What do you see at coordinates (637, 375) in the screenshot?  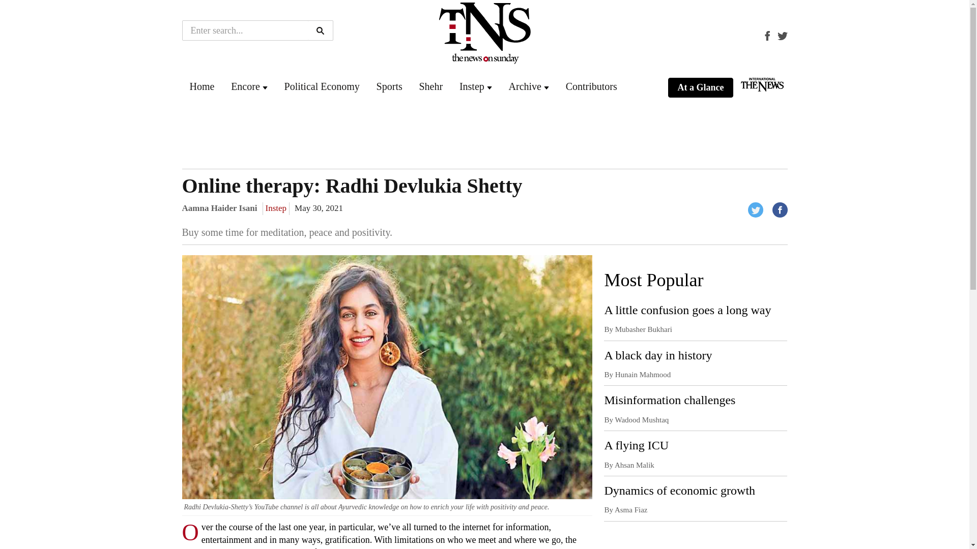 I see `By Hunain Mahmood` at bounding box center [637, 375].